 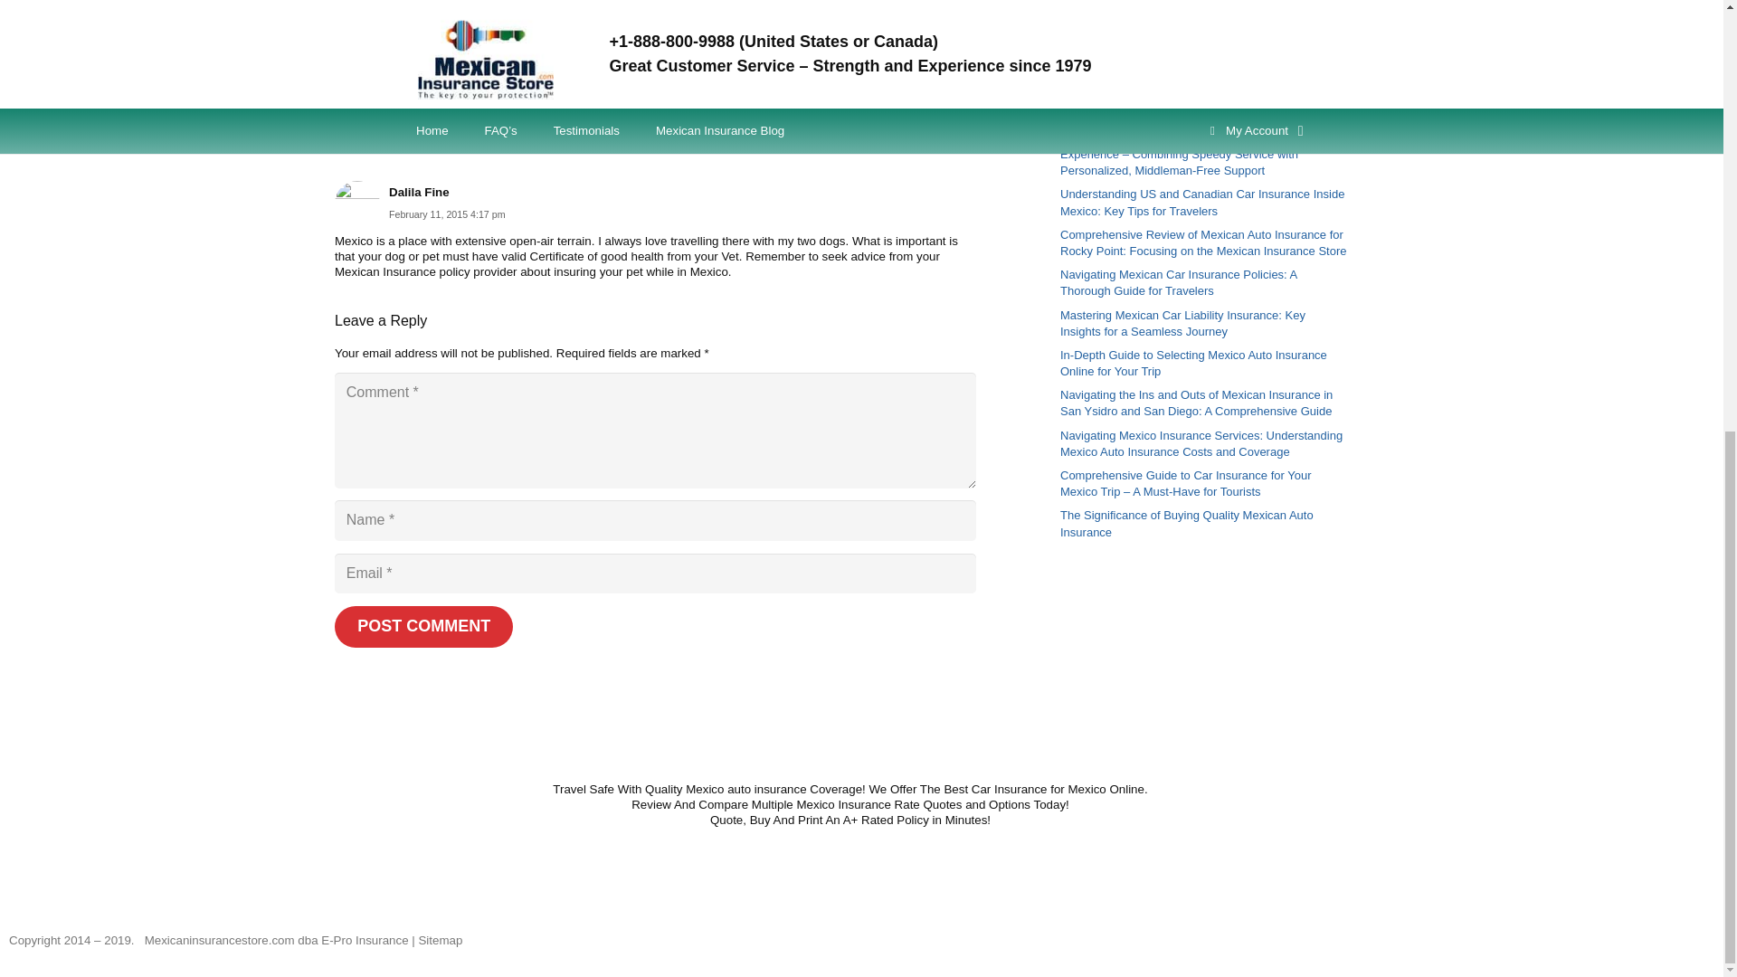 What do you see at coordinates (1196, 11) in the screenshot?
I see `Introduction to Mexican Auto Insurance in San Diego` at bounding box center [1196, 11].